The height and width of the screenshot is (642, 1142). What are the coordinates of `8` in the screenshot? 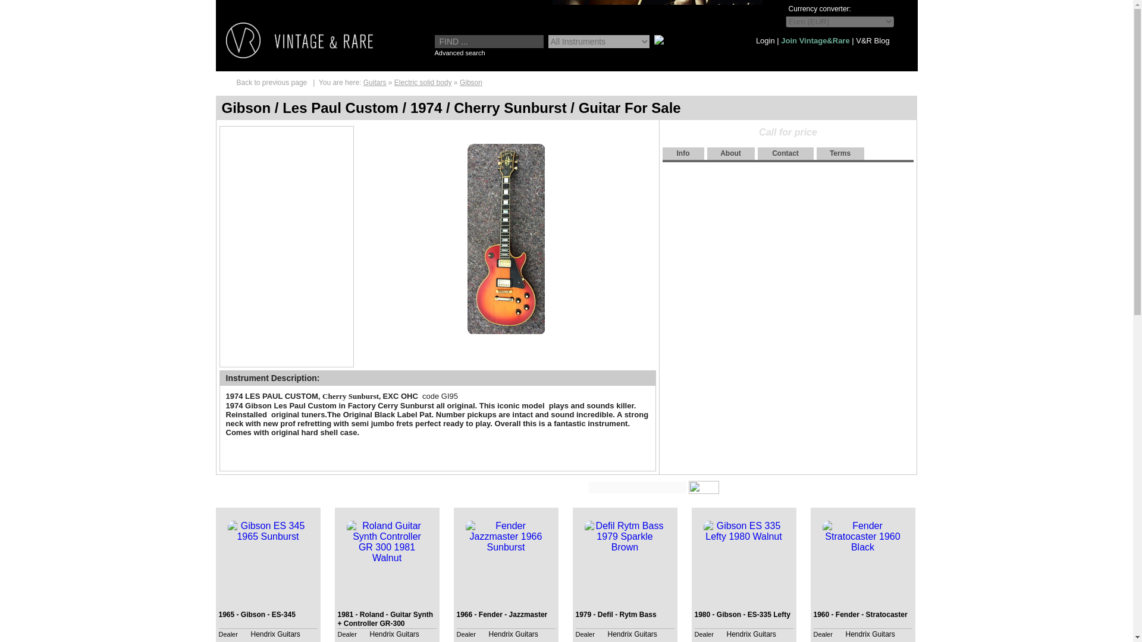 It's located at (319, 326).